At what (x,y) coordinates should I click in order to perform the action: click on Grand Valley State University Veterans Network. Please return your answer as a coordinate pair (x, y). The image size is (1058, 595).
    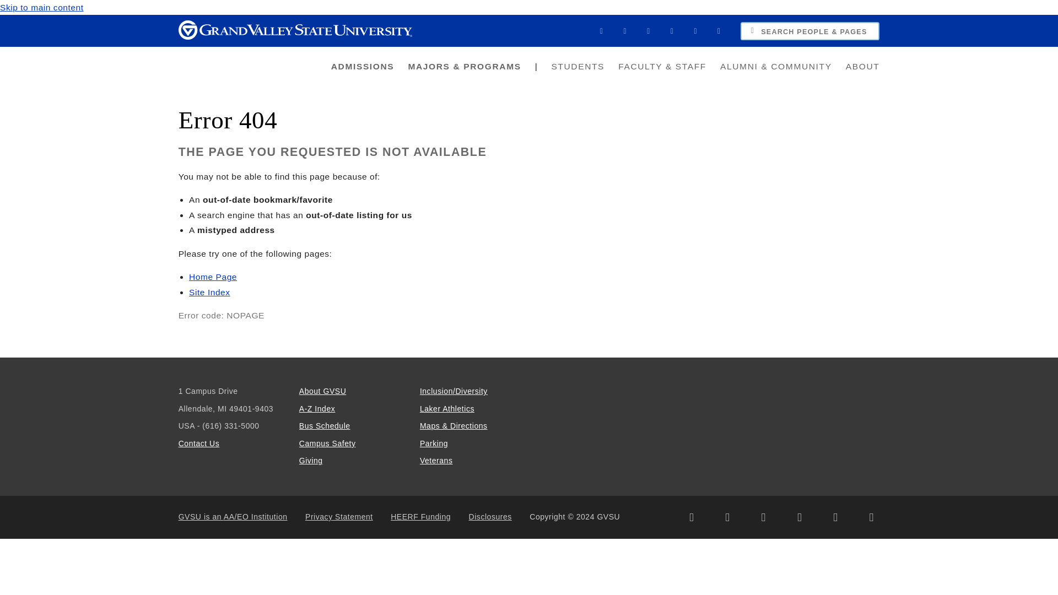
    Looking at the image, I should click on (436, 461).